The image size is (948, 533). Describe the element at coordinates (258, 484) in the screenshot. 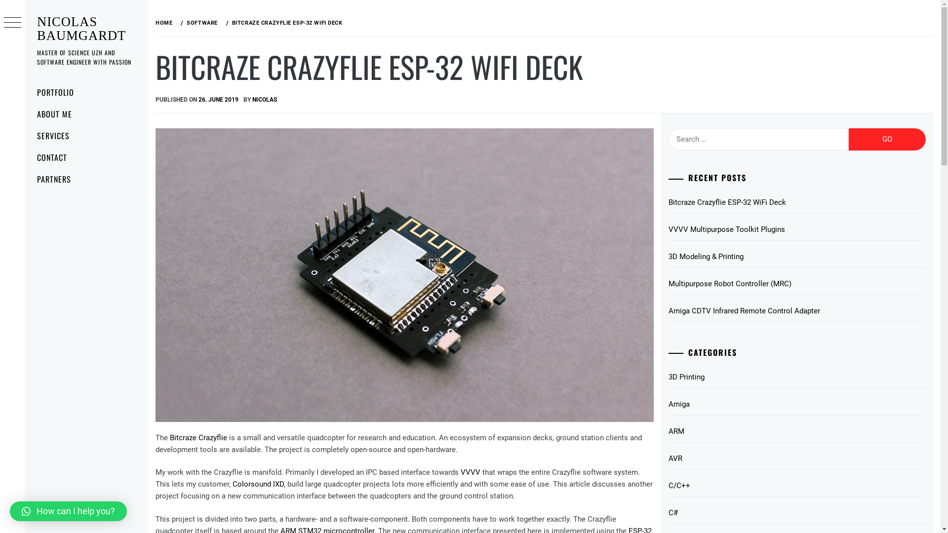

I see `Colorsound IXD` at that location.